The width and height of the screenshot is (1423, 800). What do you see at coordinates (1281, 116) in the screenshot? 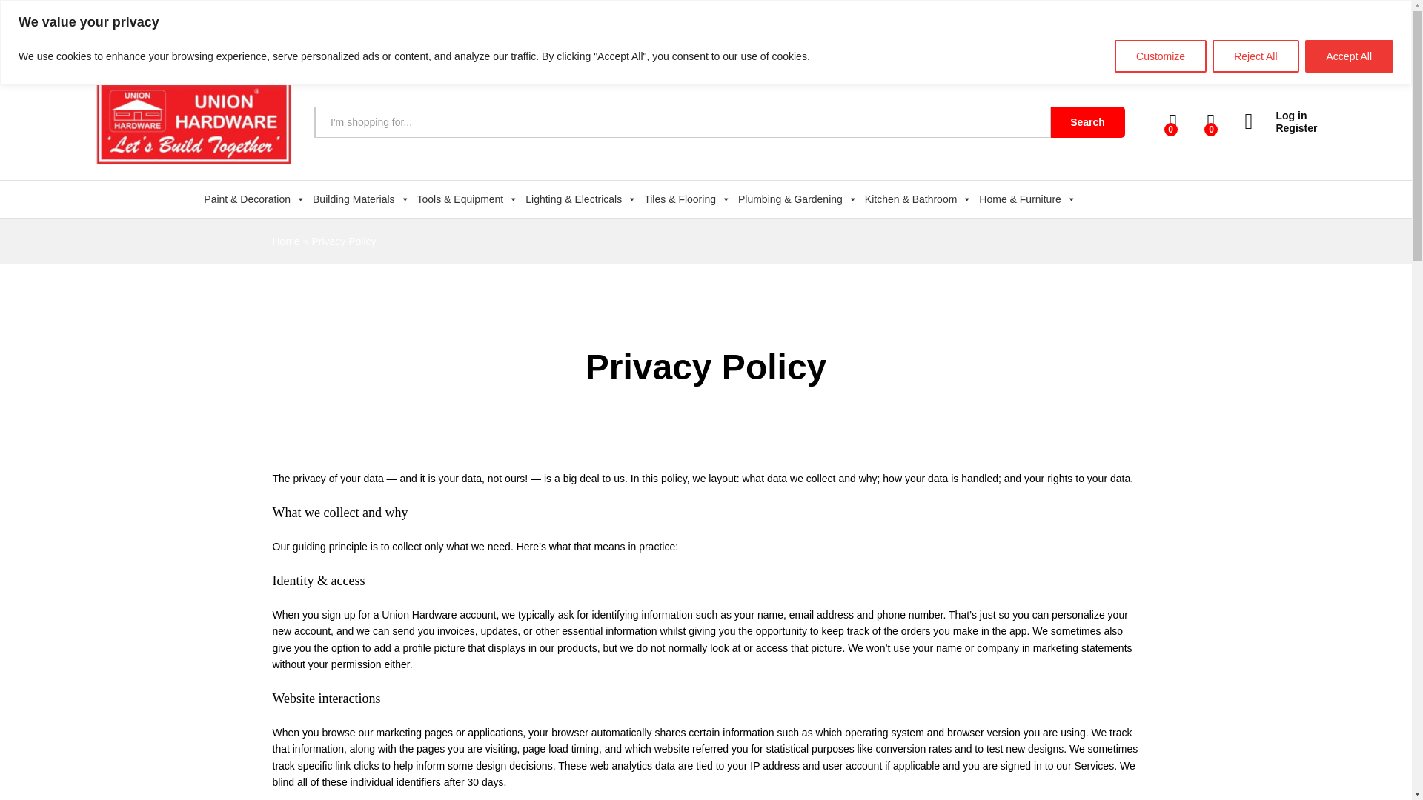
I see `Log in` at bounding box center [1281, 116].